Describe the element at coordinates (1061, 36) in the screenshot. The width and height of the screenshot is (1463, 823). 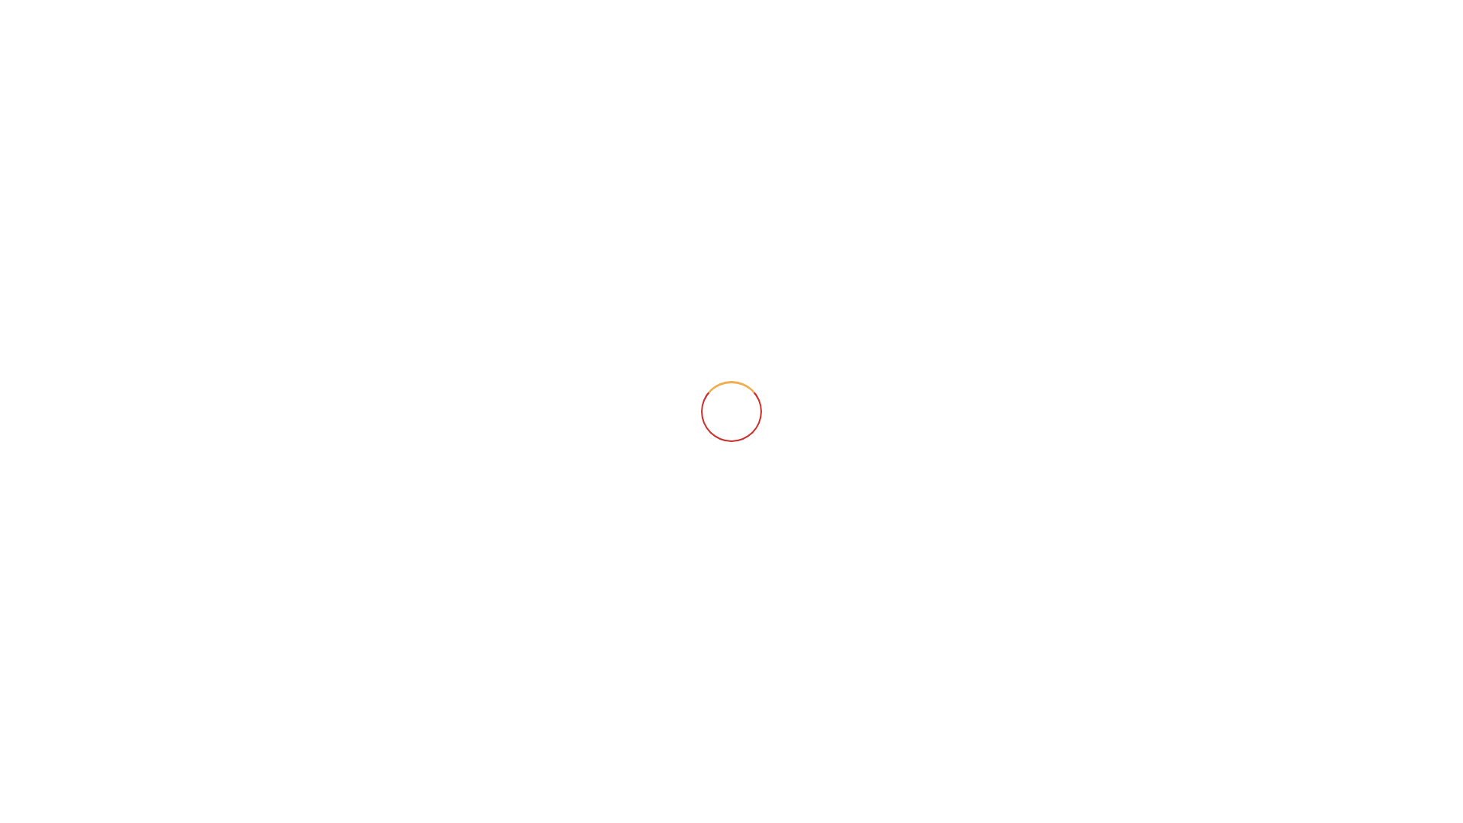
I see `Search` at that location.